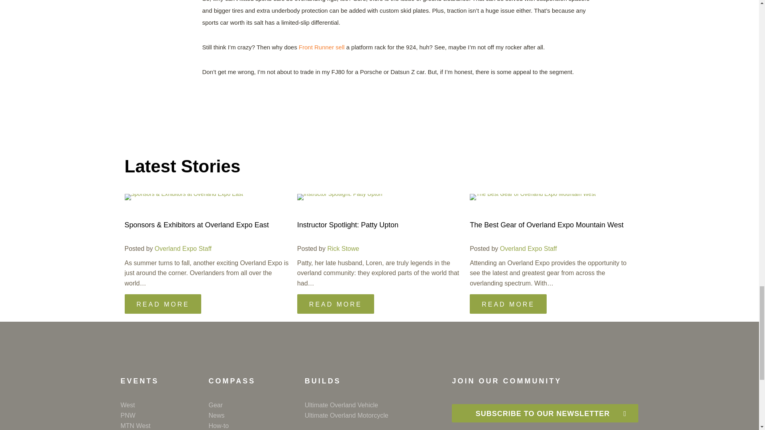 Image resolution: width=765 pixels, height=430 pixels. I want to click on Front Runner sell, so click(321, 47).